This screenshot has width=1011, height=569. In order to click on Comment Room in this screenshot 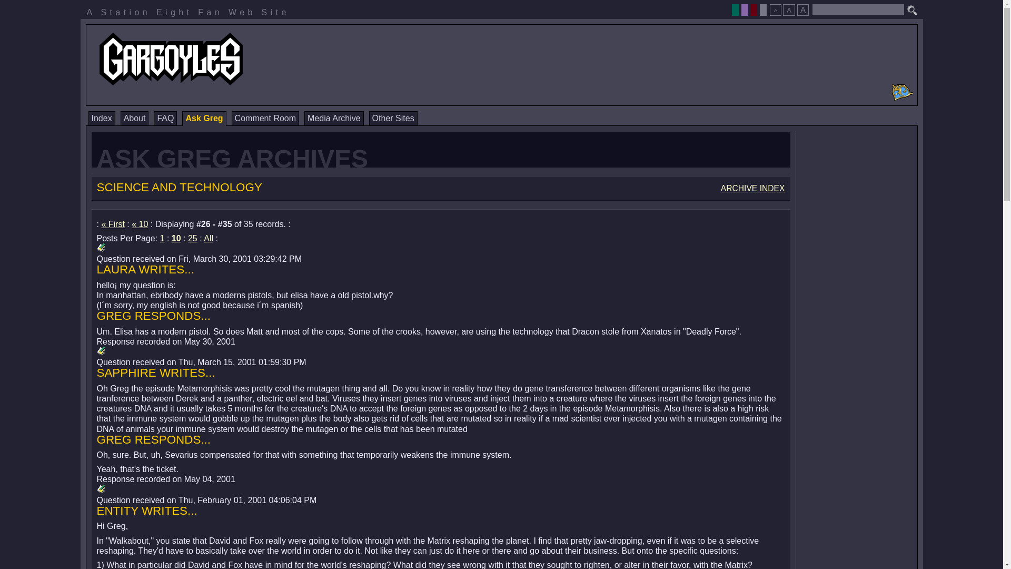, I will do `click(265, 118)`.